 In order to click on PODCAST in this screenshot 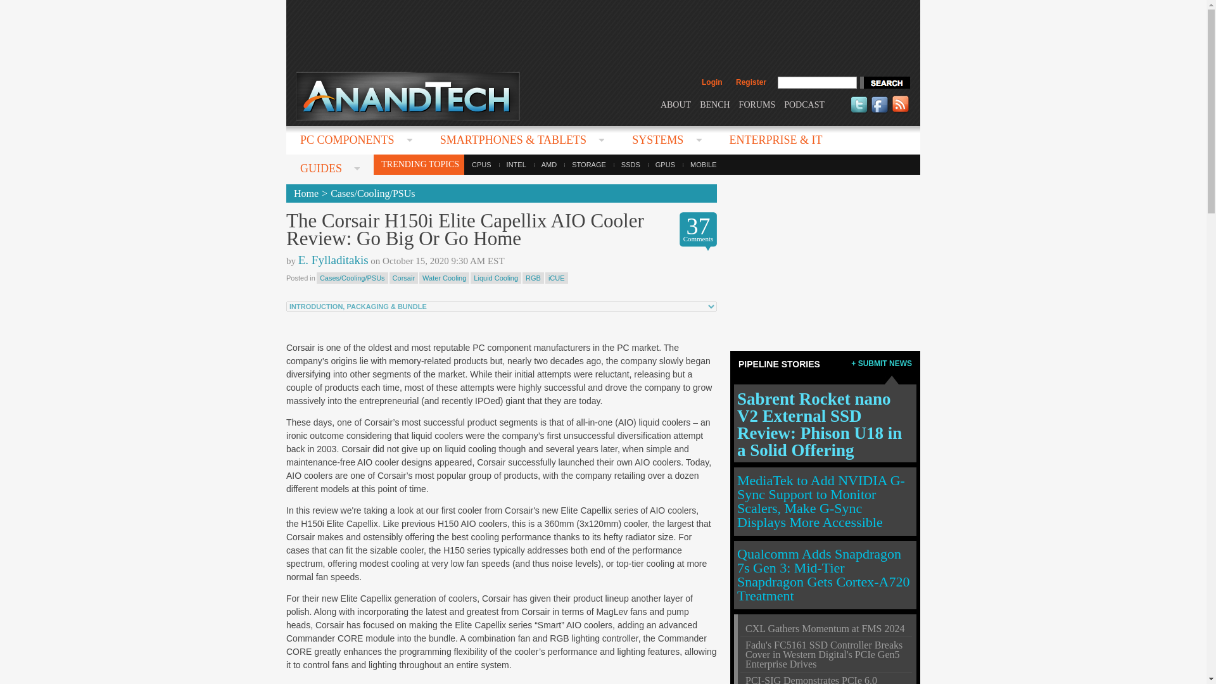, I will do `click(804, 104)`.